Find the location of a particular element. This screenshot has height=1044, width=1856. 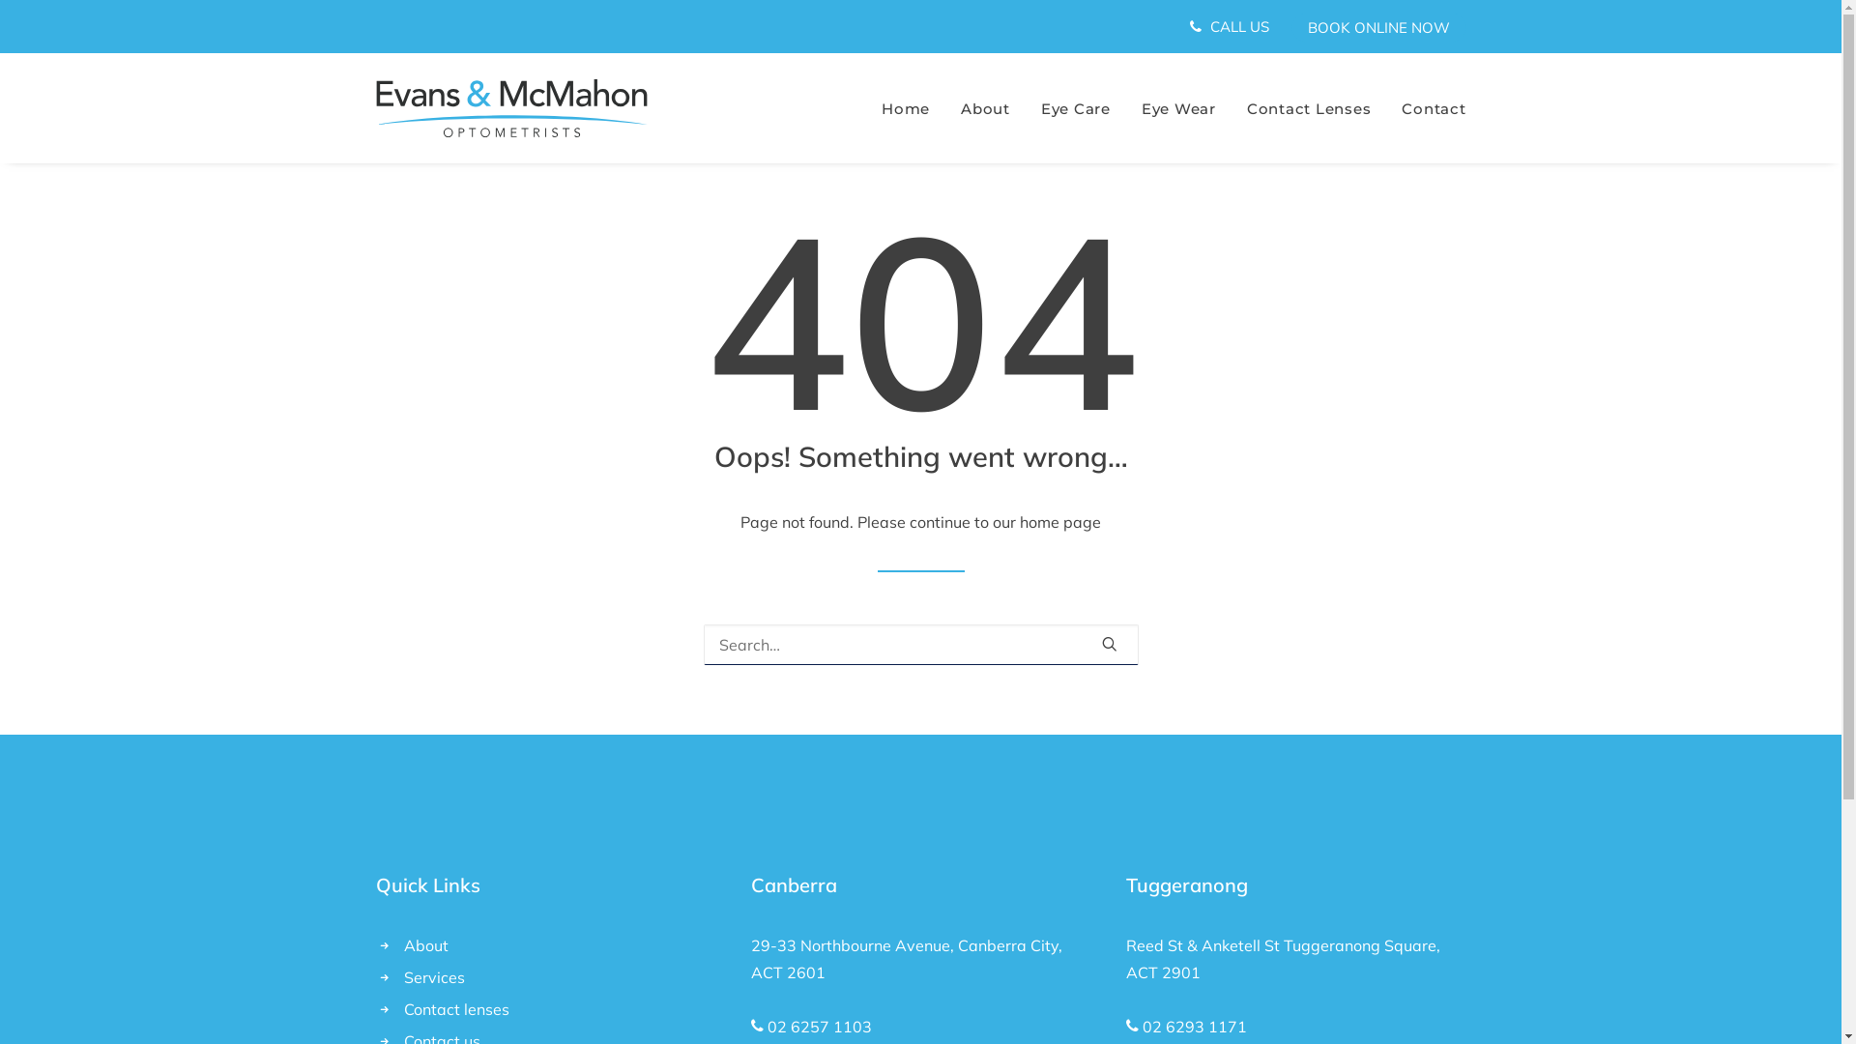

Contact lenses is located at coordinates (456, 1009).